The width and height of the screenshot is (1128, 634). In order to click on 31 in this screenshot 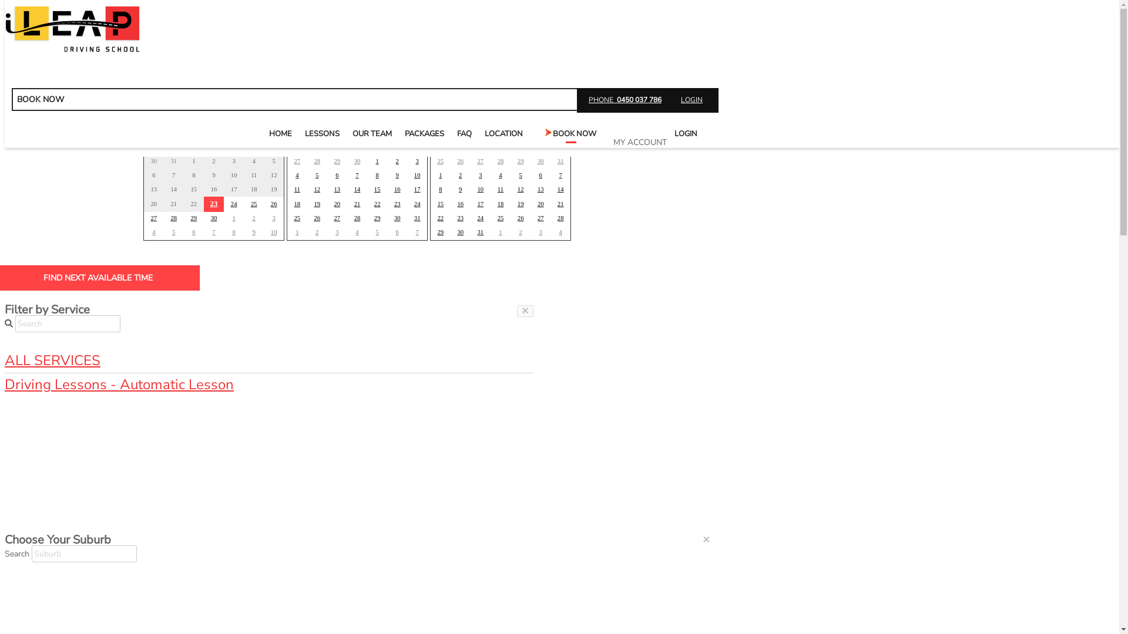, I will do `click(560, 161)`.